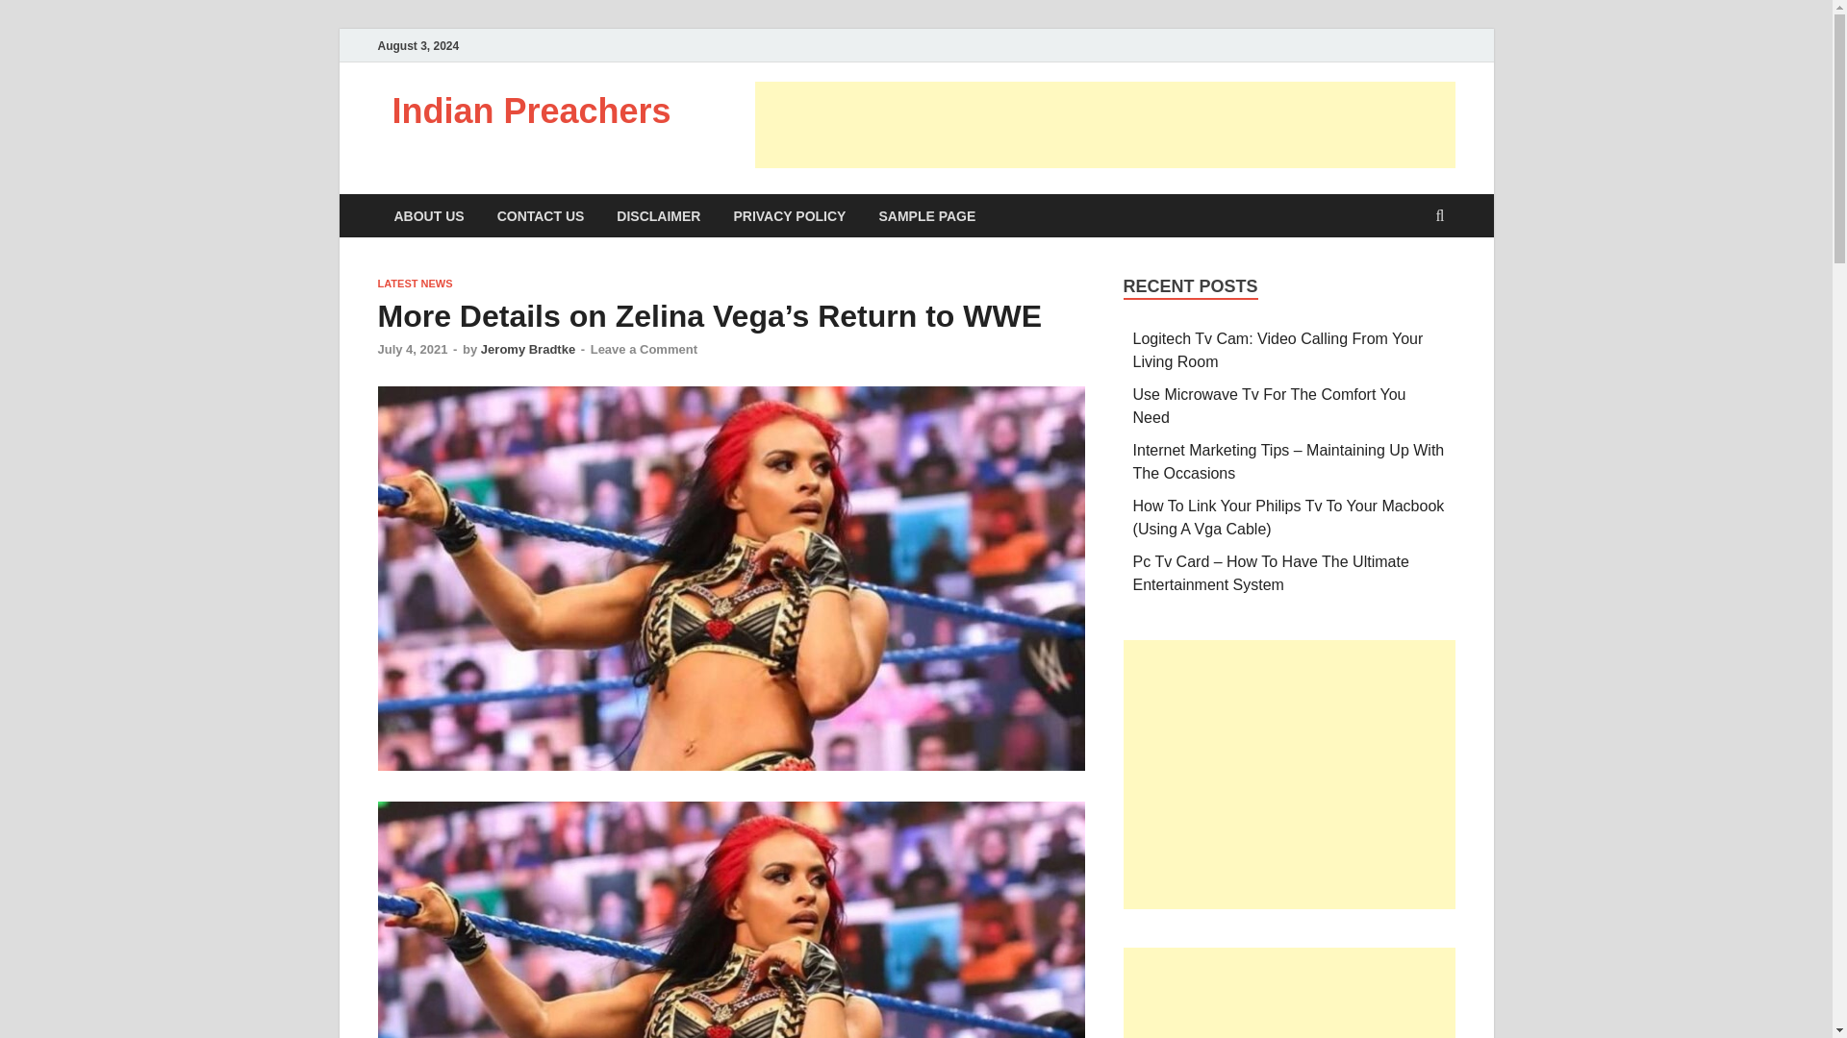  I want to click on LATEST NEWS, so click(414, 284).